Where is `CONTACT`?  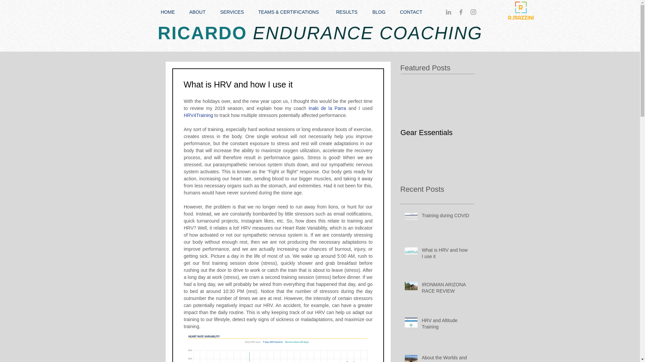 CONTACT is located at coordinates (413, 12).